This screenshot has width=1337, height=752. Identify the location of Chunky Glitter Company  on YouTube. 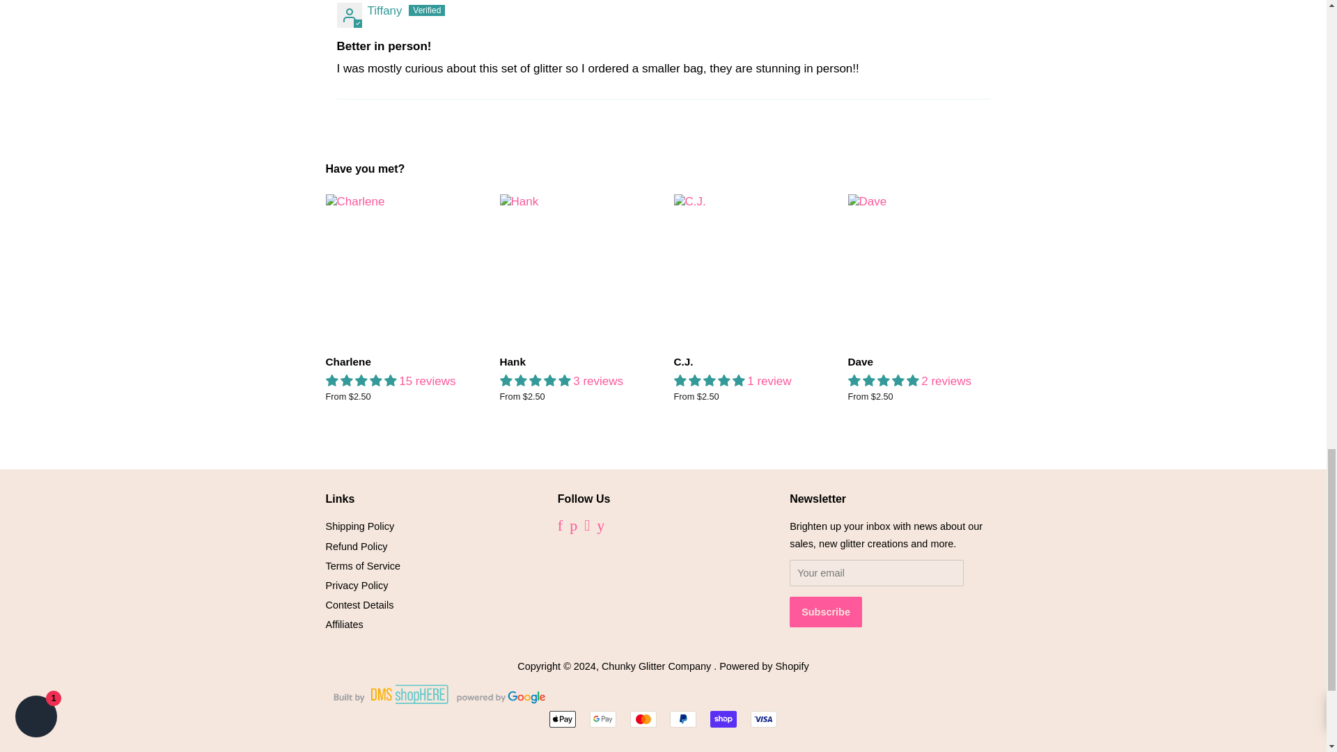
(600, 526).